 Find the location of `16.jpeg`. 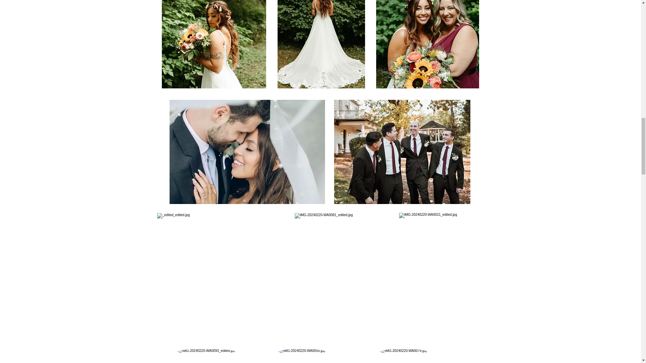

16.jpeg is located at coordinates (321, 44).